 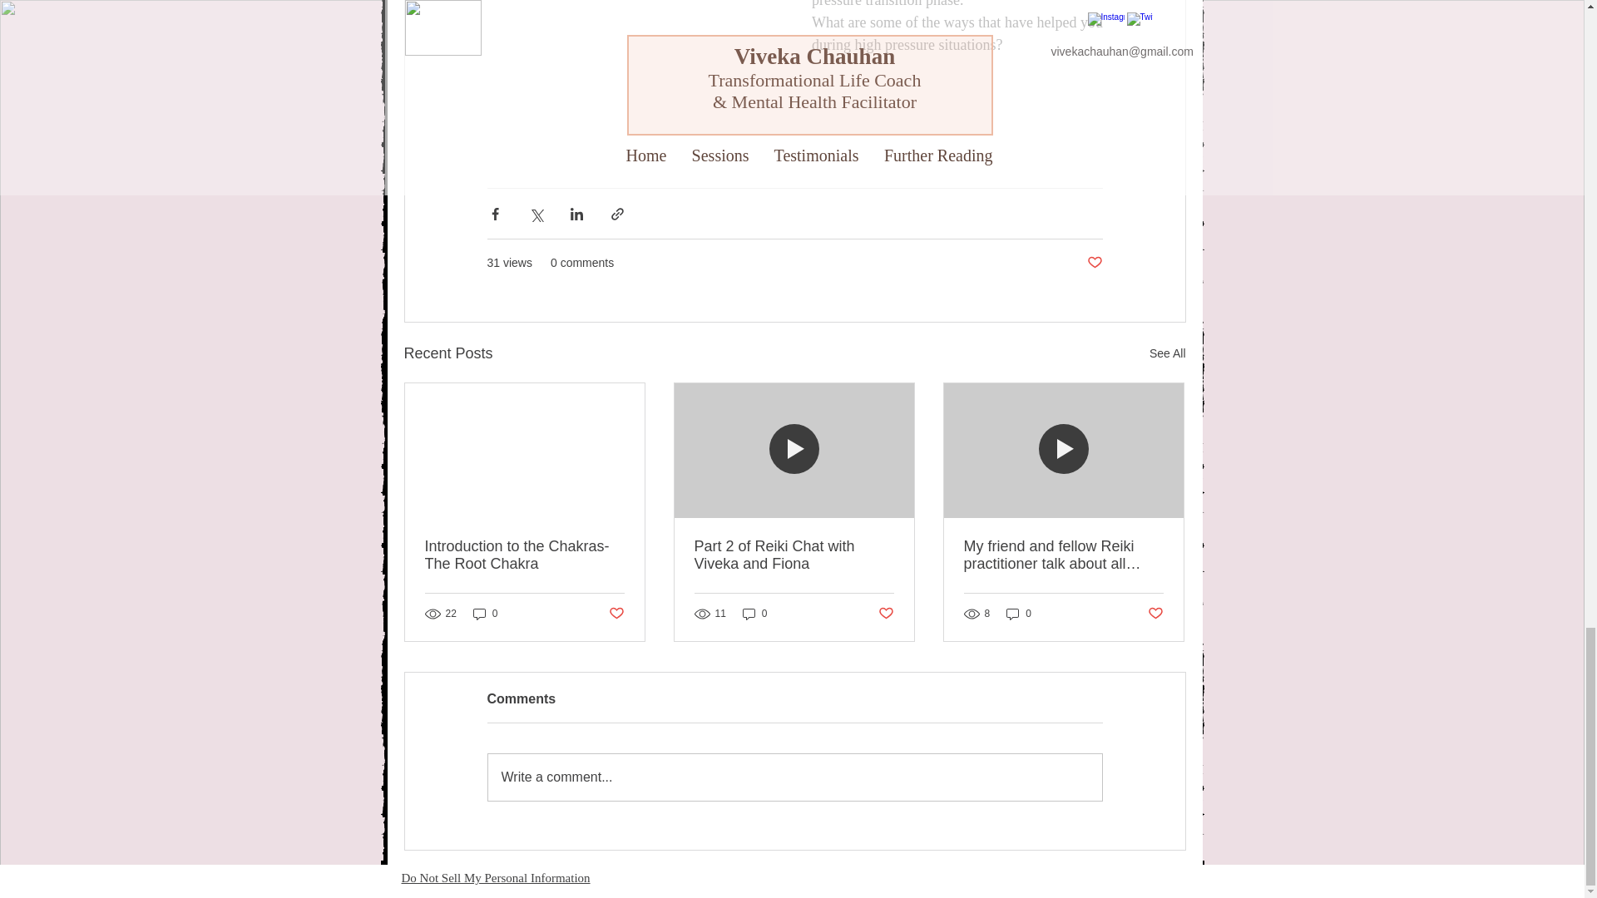 I want to click on 0, so click(x=1018, y=614).